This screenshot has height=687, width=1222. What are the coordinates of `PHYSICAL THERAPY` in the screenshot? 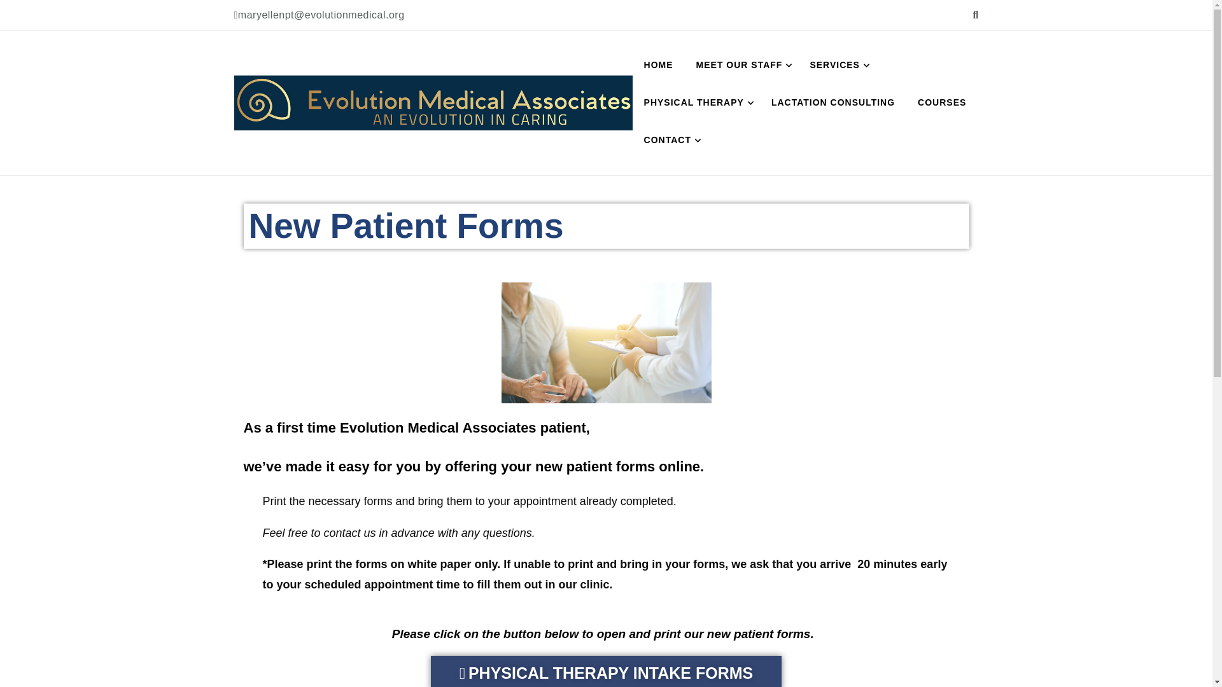 It's located at (696, 102).